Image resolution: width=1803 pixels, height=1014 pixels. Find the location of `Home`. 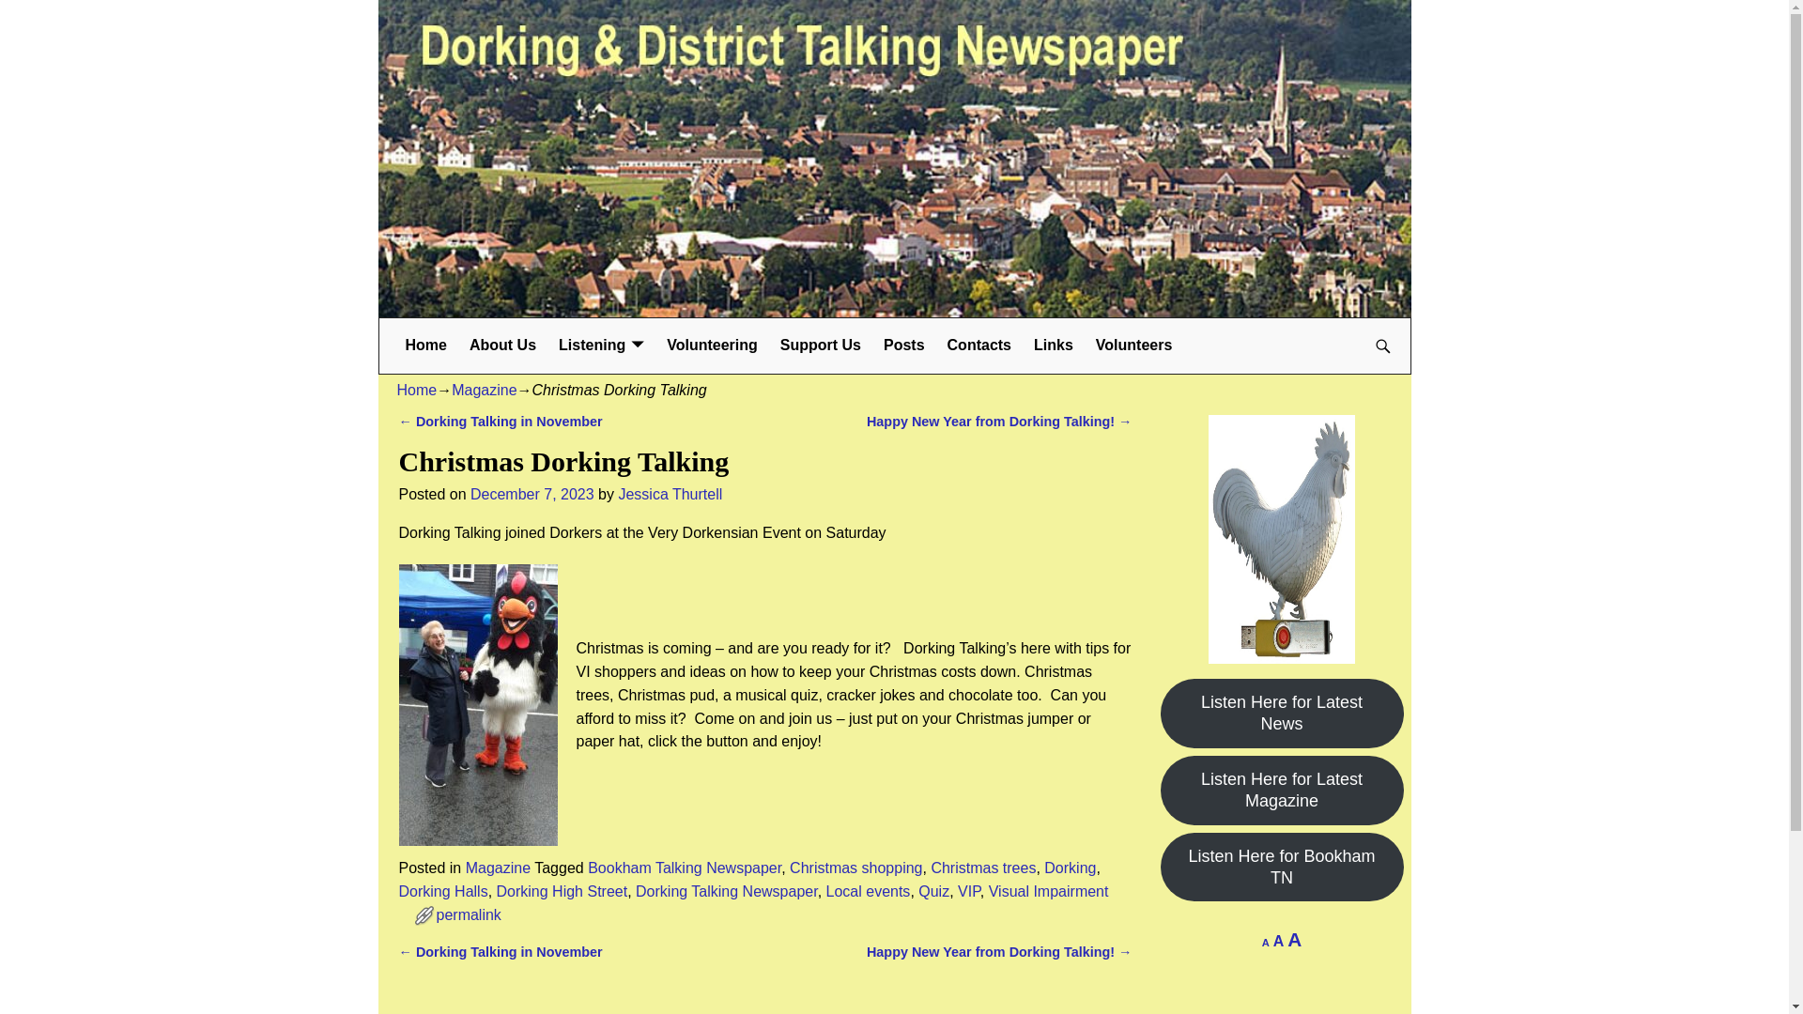

Home is located at coordinates (416, 391).